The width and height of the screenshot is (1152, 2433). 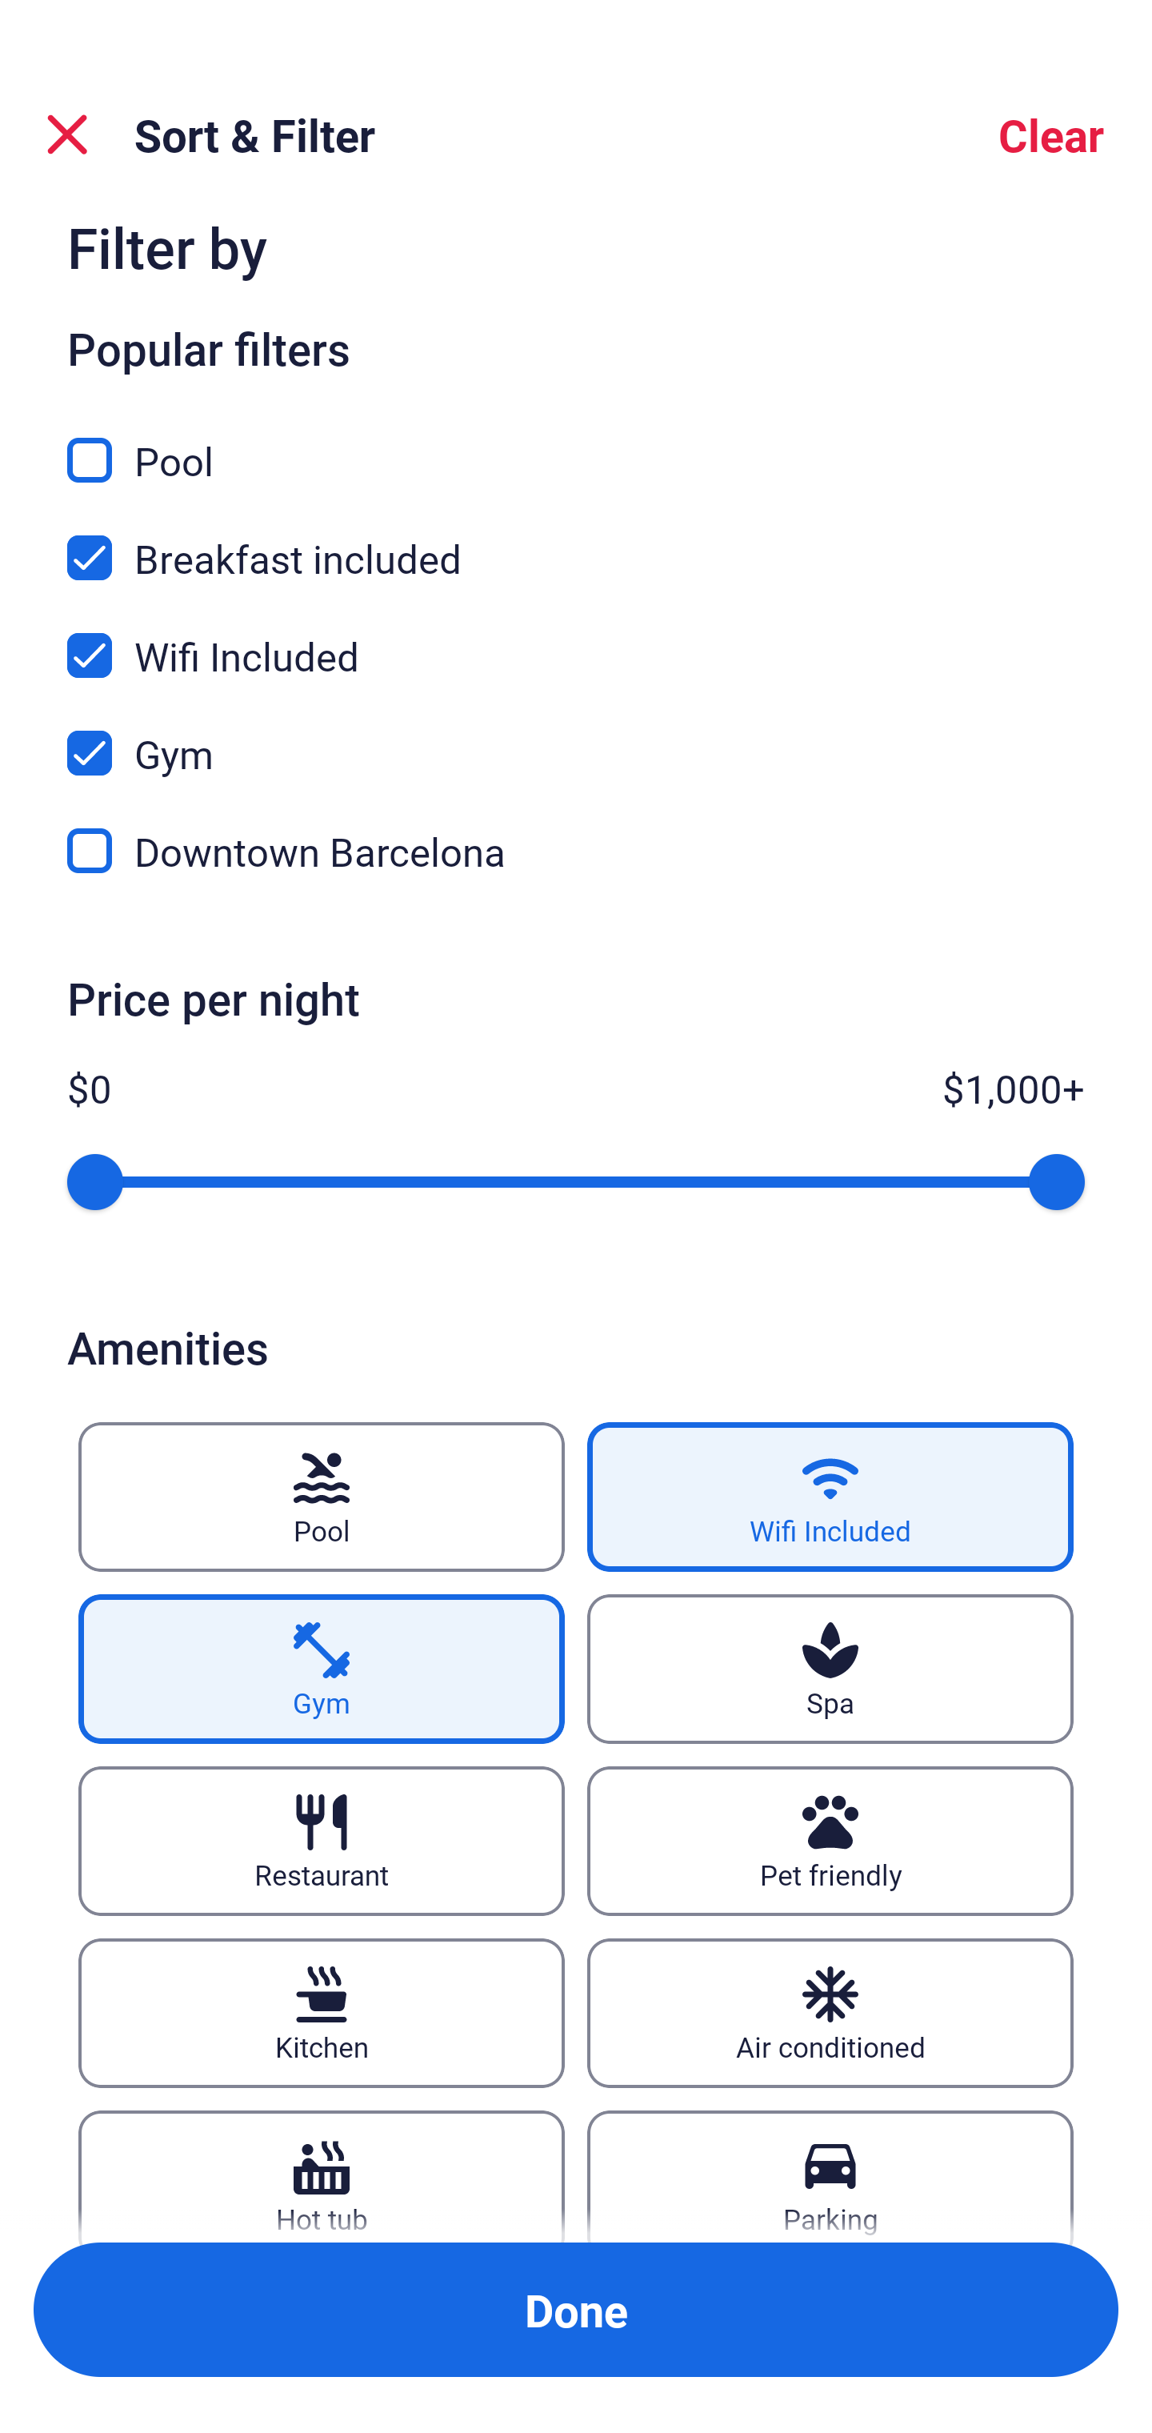 I want to click on Spa, so click(x=830, y=1669).